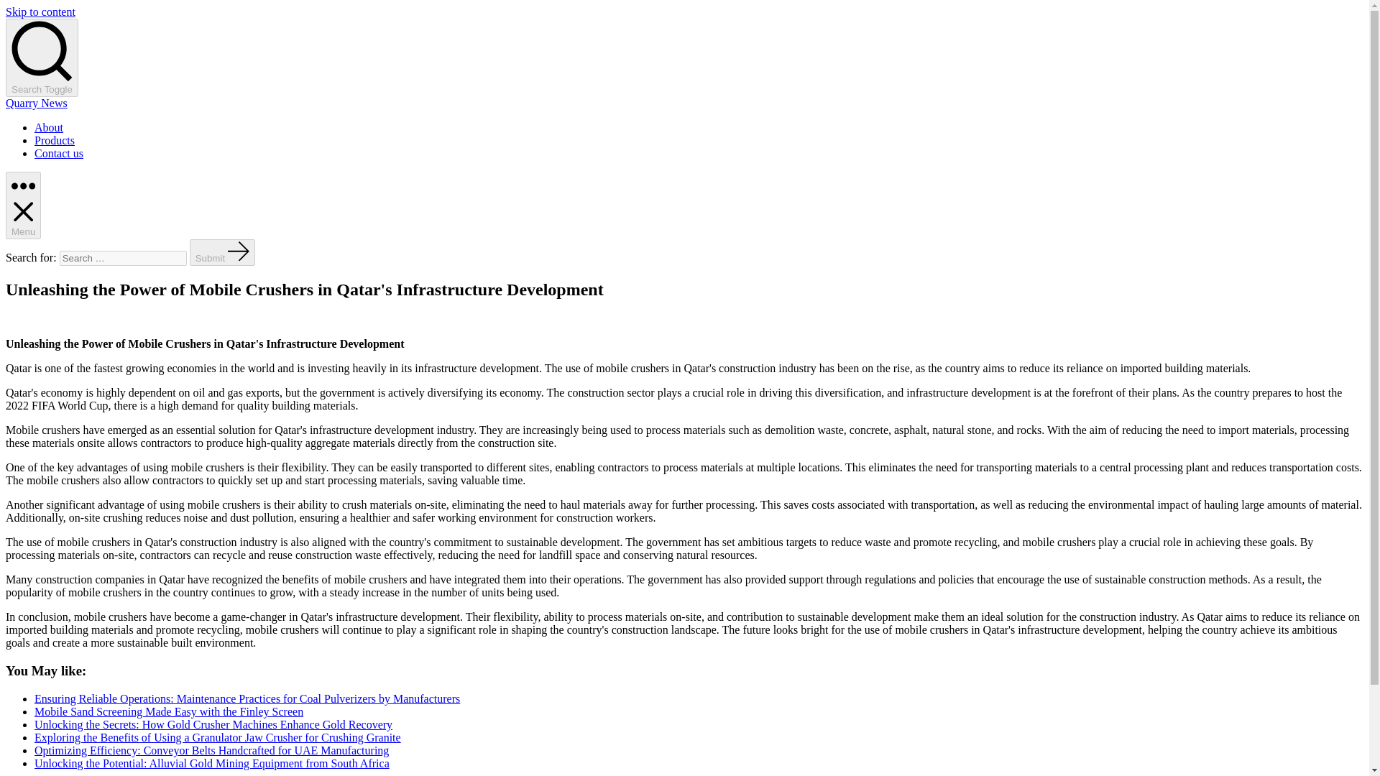 The height and width of the screenshot is (776, 1380). I want to click on Quarry News, so click(36, 103).